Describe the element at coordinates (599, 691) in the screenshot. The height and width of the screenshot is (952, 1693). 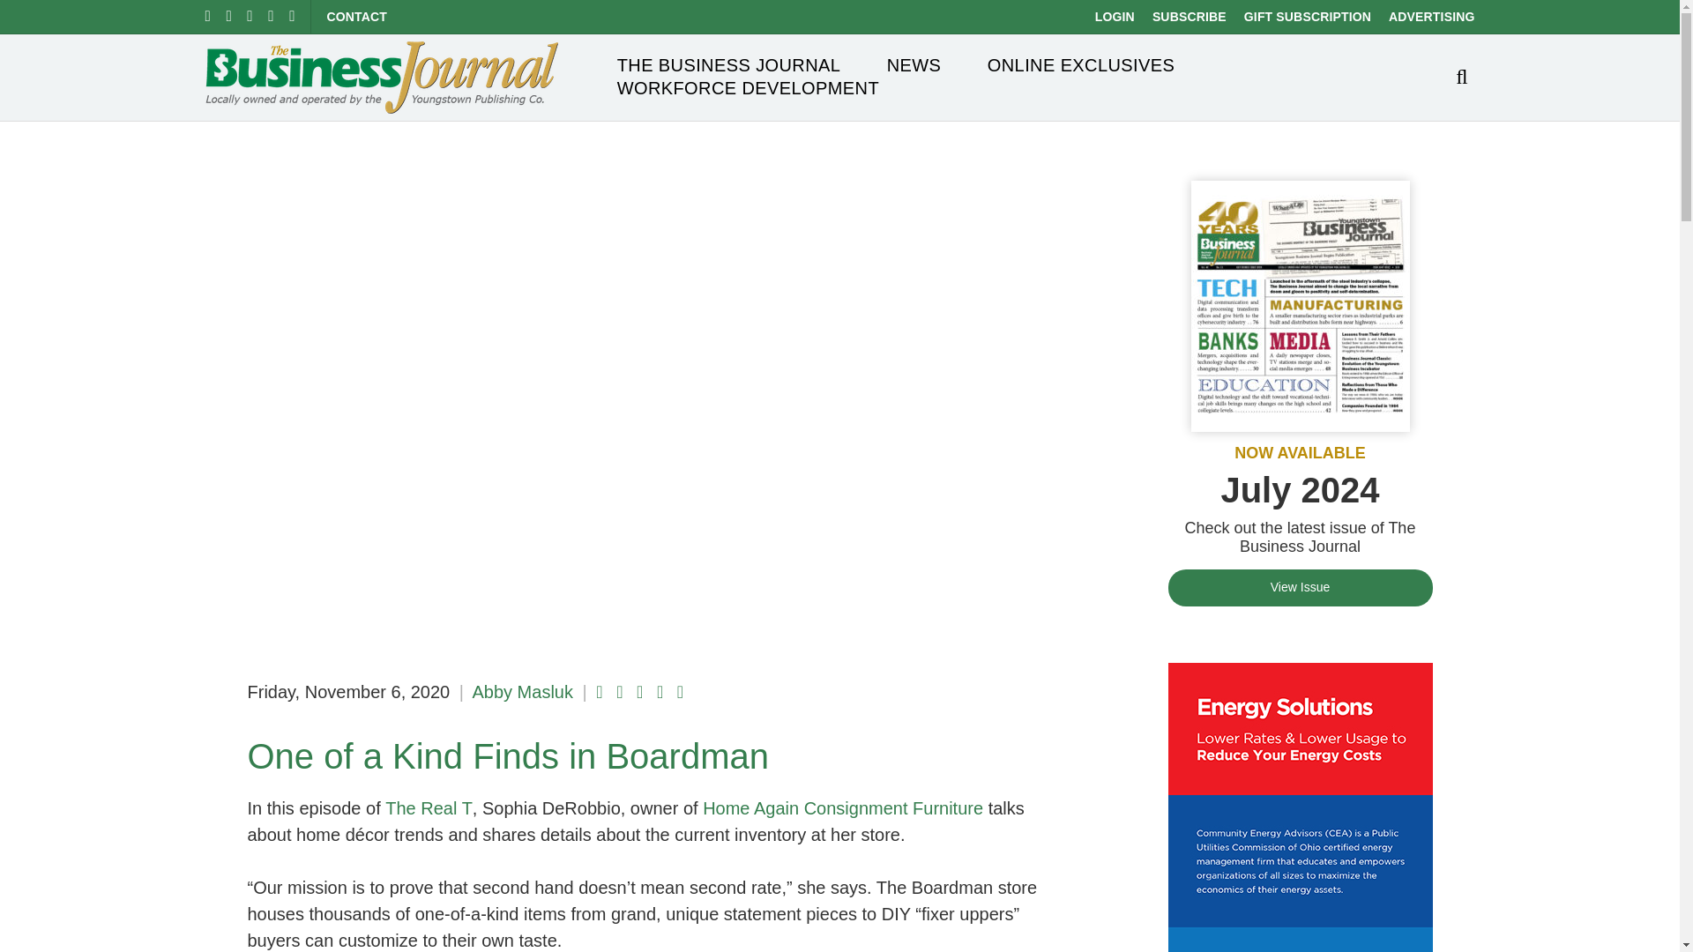
I see `Share on Facebook` at that location.